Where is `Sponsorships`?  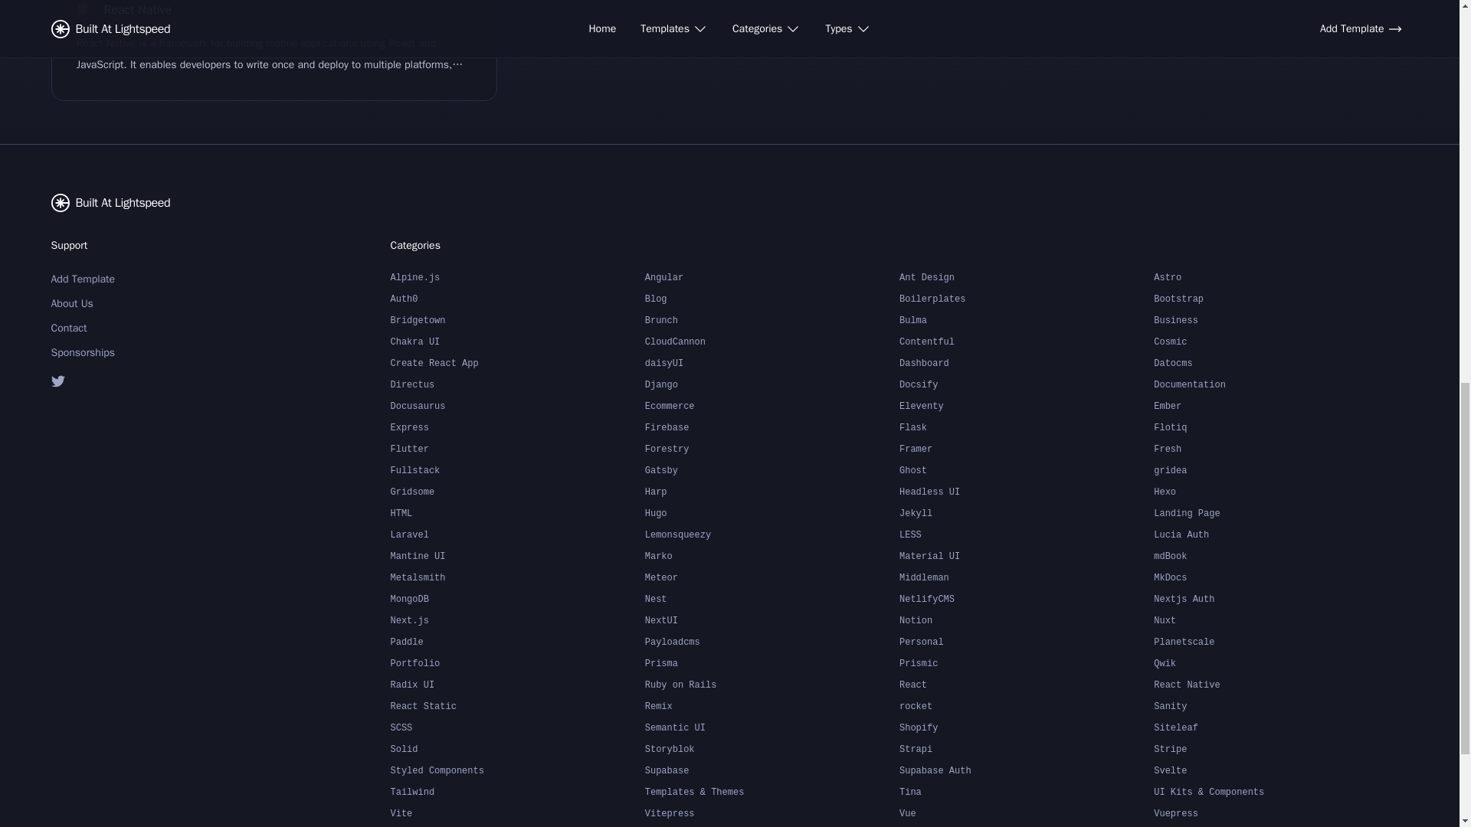
Sponsorships is located at coordinates (129, 352).